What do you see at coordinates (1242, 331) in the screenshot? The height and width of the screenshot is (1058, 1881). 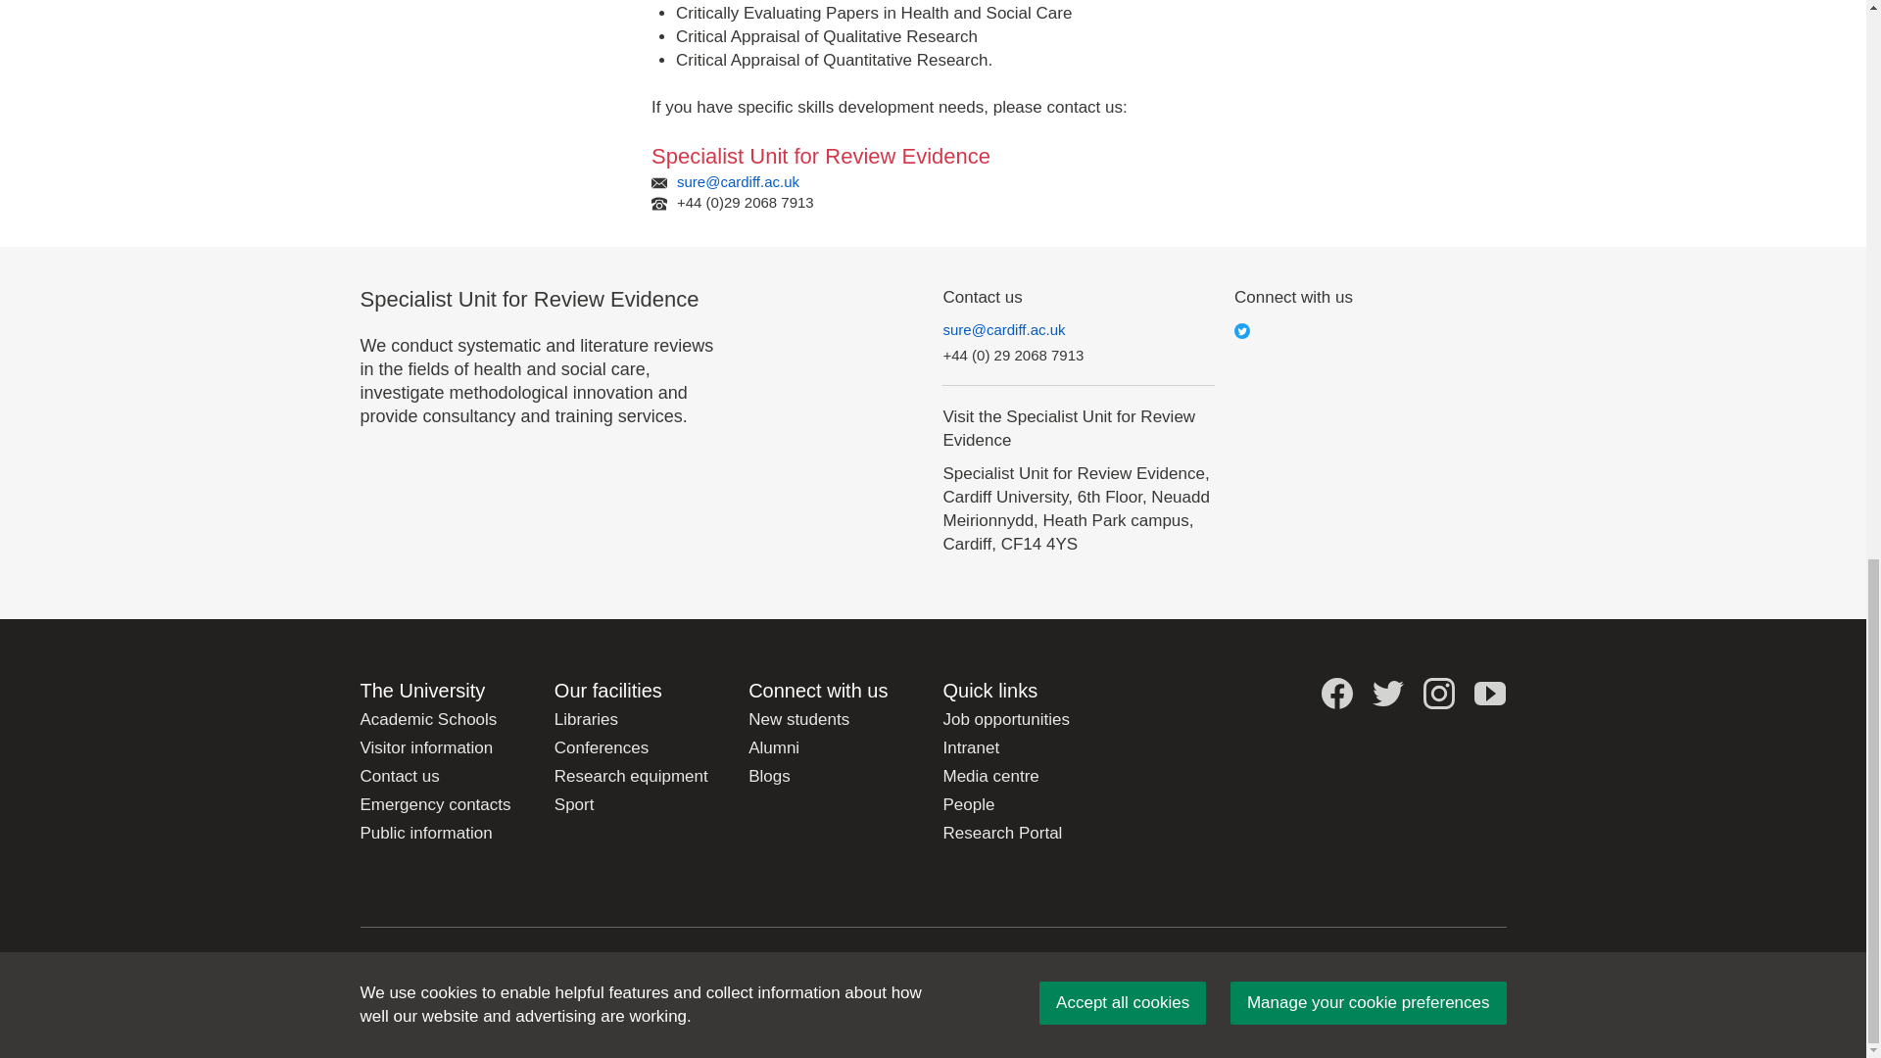 I see `Twitter` at bounding box center [1242, 331].